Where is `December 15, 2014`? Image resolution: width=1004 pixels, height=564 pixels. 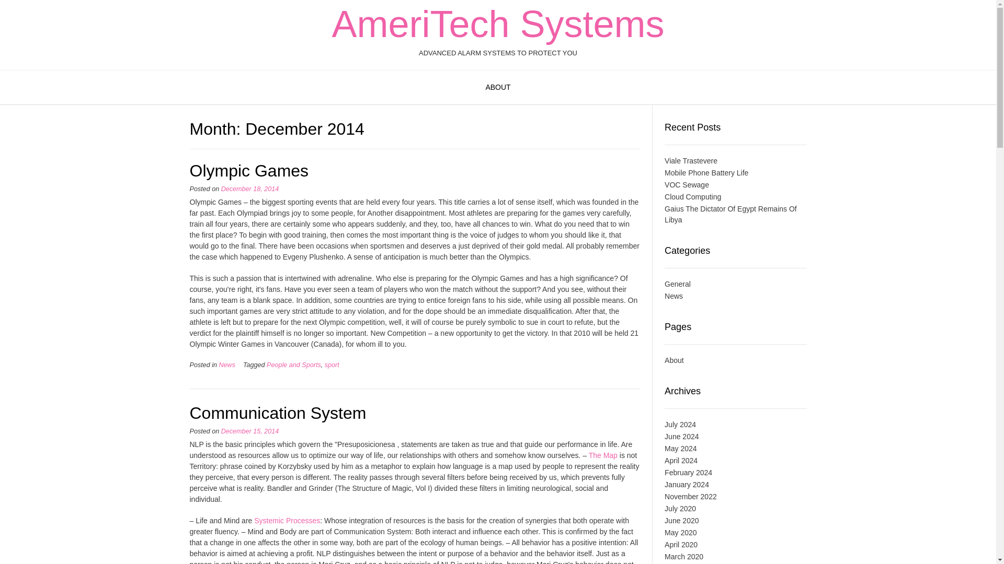 December 15, 2014 is located at coordinates (250, 431).